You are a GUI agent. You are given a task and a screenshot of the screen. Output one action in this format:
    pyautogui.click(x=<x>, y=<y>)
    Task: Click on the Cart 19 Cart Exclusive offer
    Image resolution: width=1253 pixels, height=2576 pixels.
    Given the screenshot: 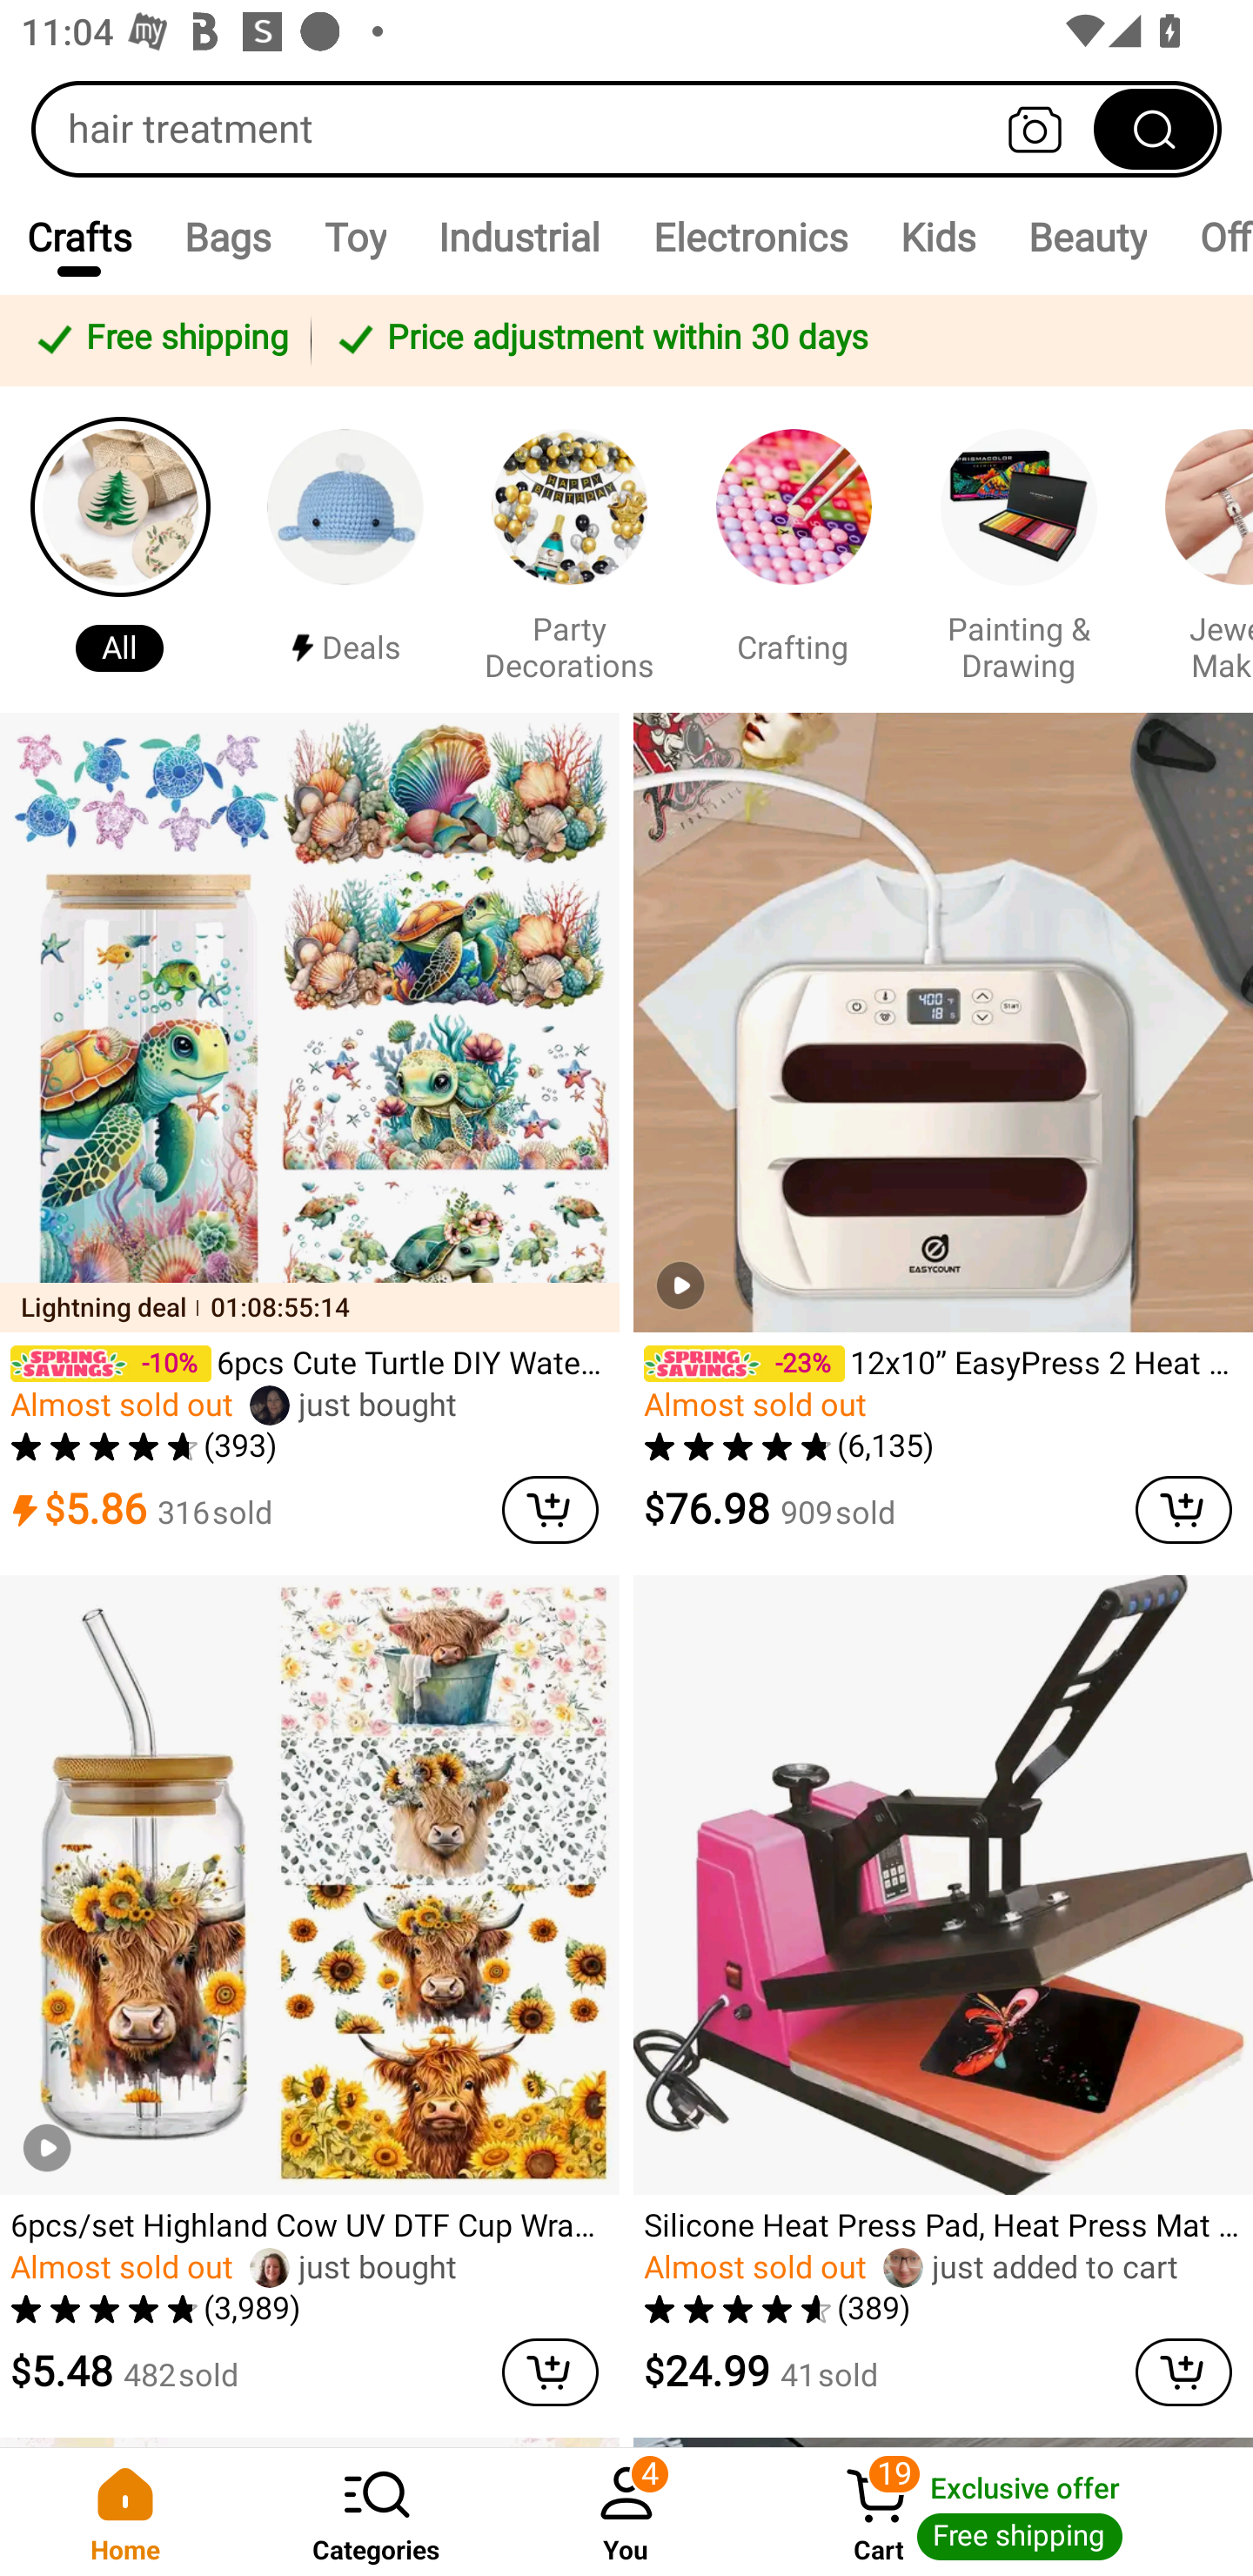 What is the action you would take?
    pyautogui.click(x=1002, y=2512)
    